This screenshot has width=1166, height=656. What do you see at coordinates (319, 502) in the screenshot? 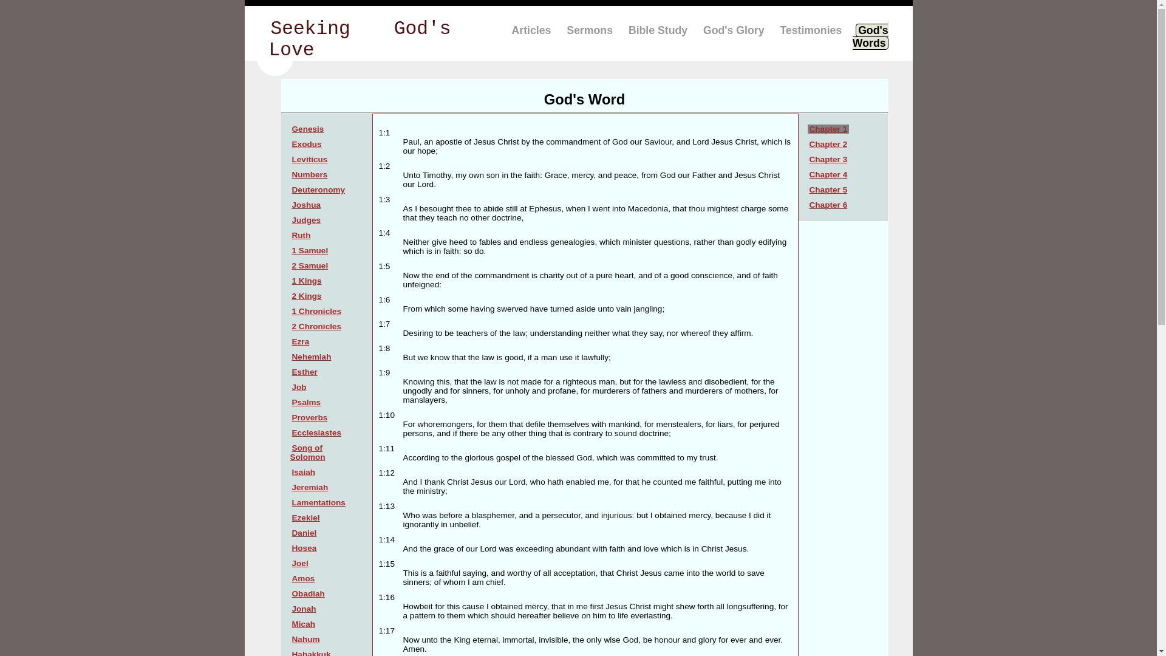
I see `Lamentations` at bounding box center [319, 502].